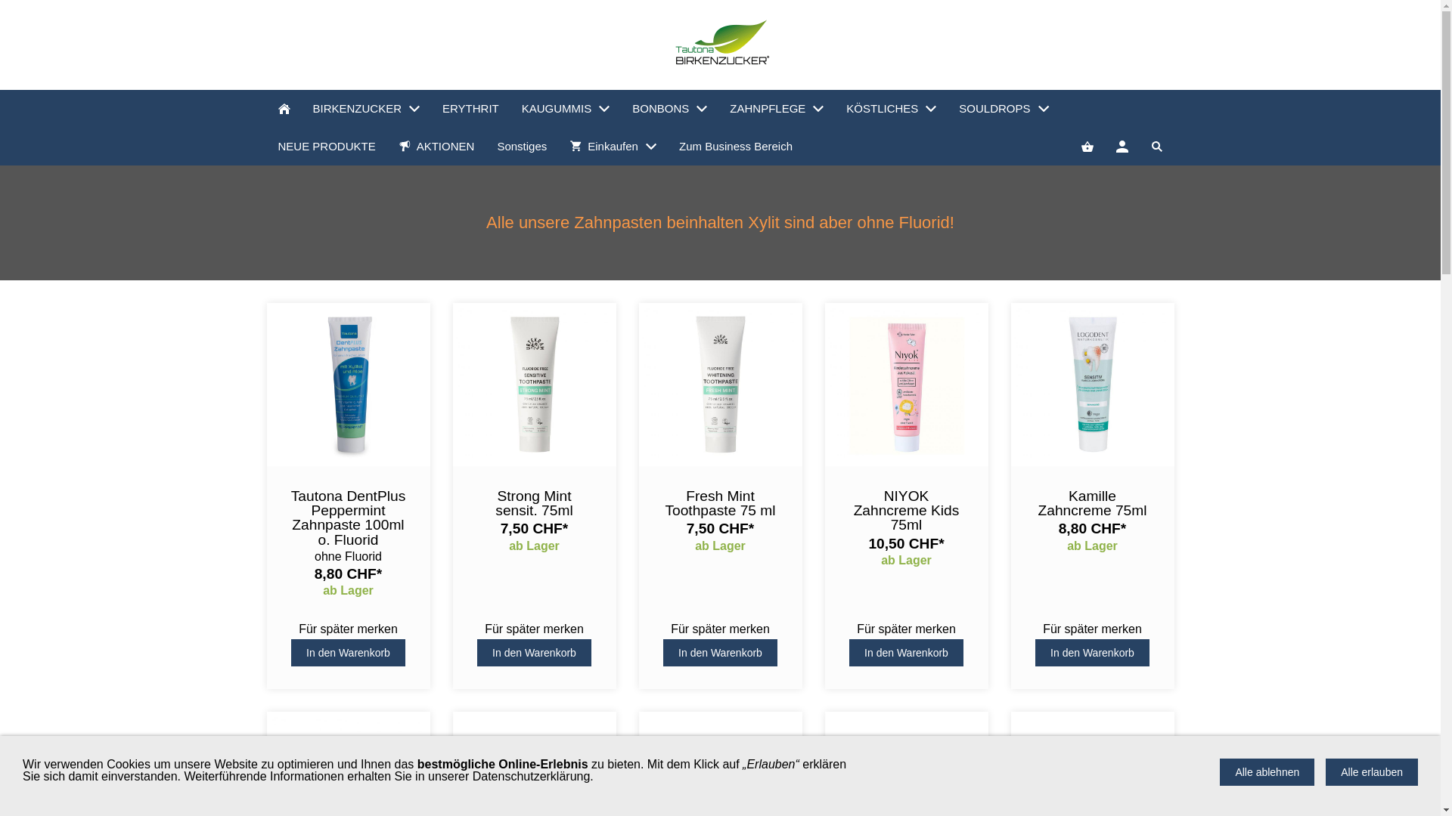 Image resolution: width=1452 pixels, height=816 pixels. Describe the element at coordinates (1004, 109) in the screenshot. I see `SOULDROPS` at that location.